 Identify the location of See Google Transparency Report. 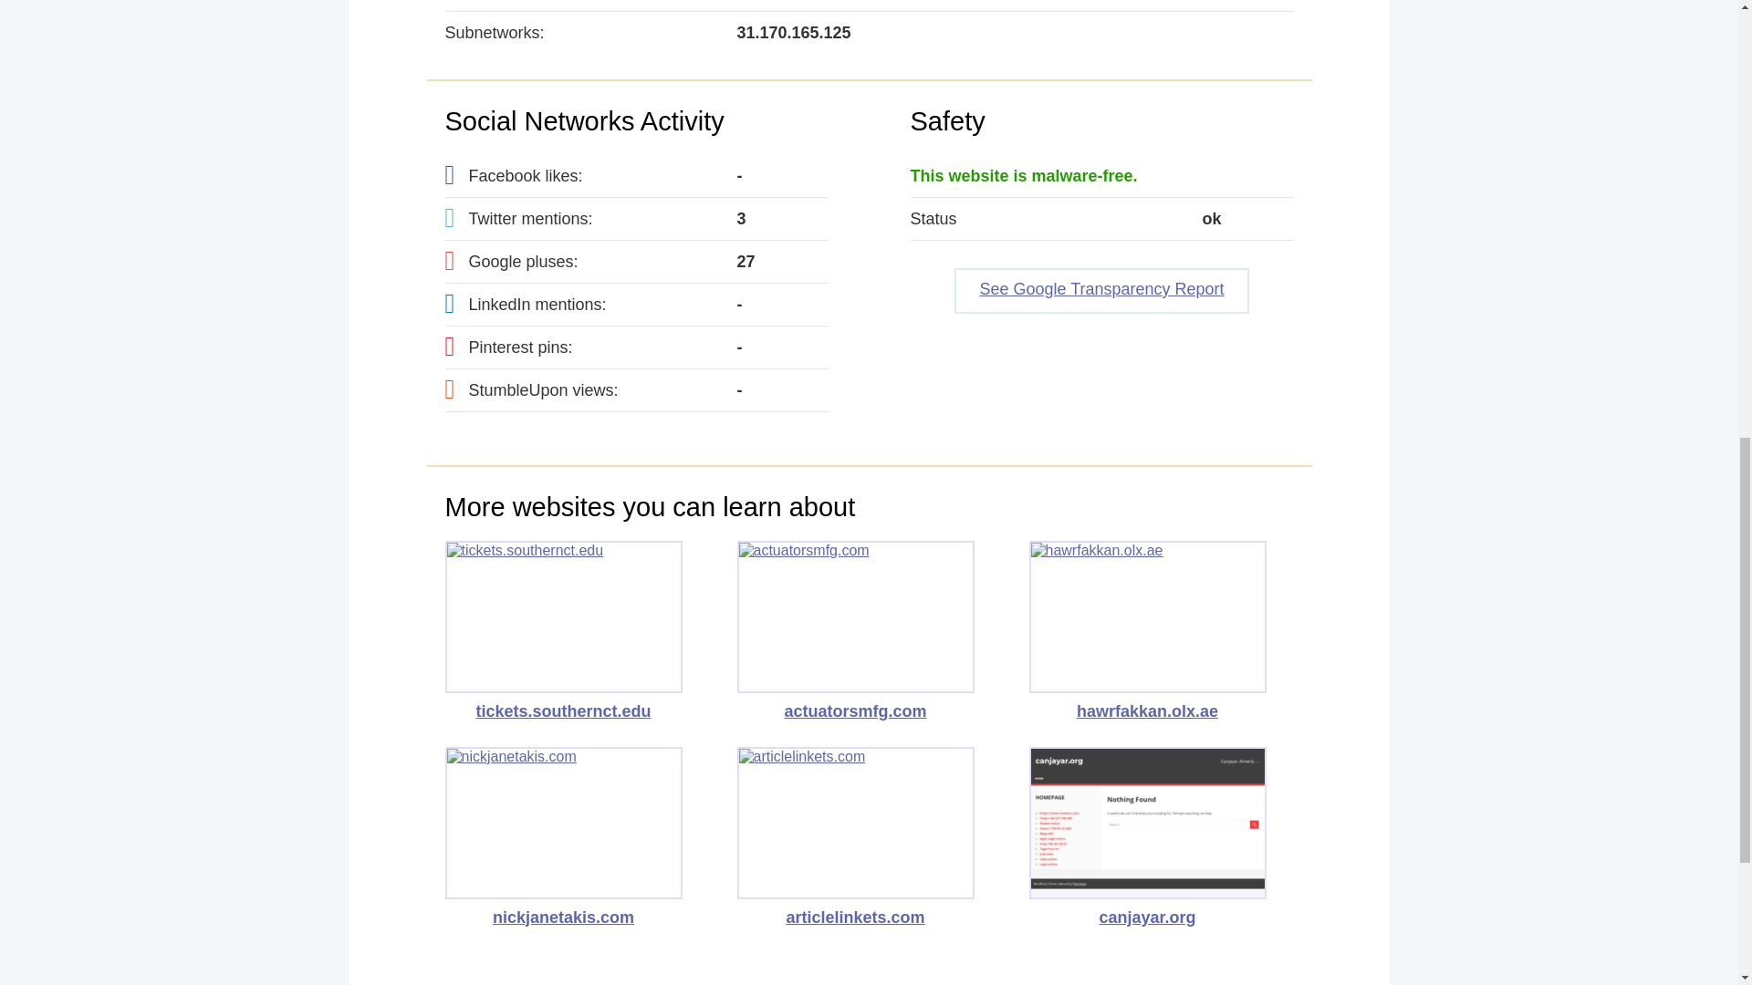
(1100, 290).